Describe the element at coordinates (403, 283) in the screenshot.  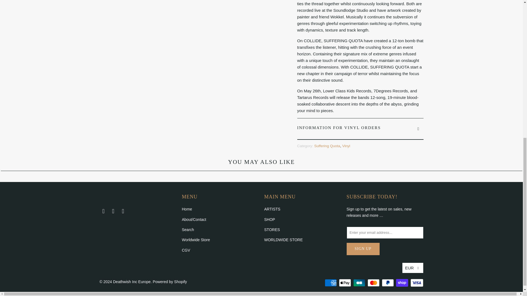
I see `Shop Pay` at that location.